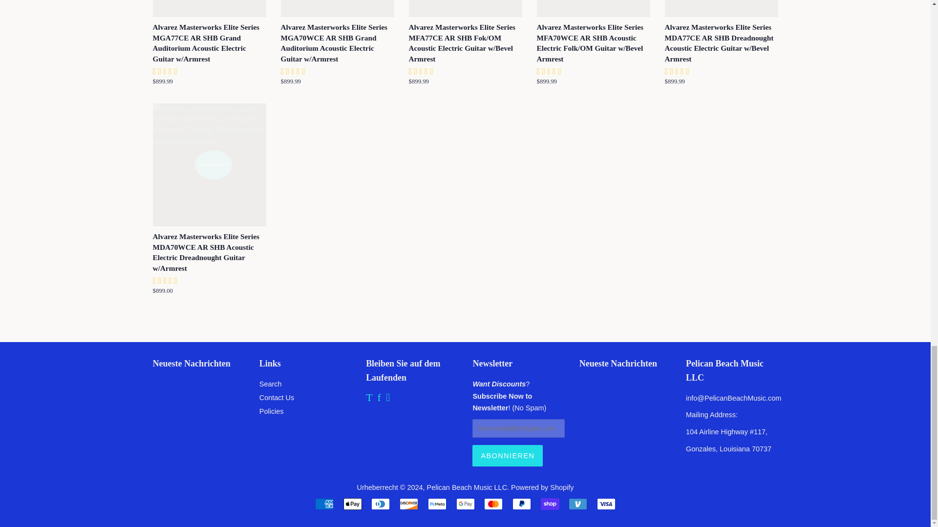  I want to click on American Express, so click(324, 504).